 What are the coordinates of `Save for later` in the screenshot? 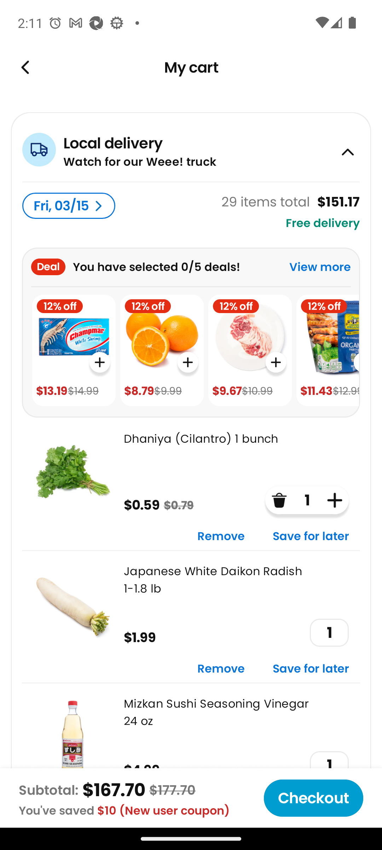 It's located at (311, 537).